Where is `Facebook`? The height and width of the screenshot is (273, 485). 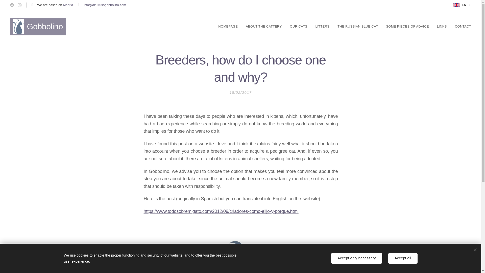 Facebook is located at coordinates (12, 5).